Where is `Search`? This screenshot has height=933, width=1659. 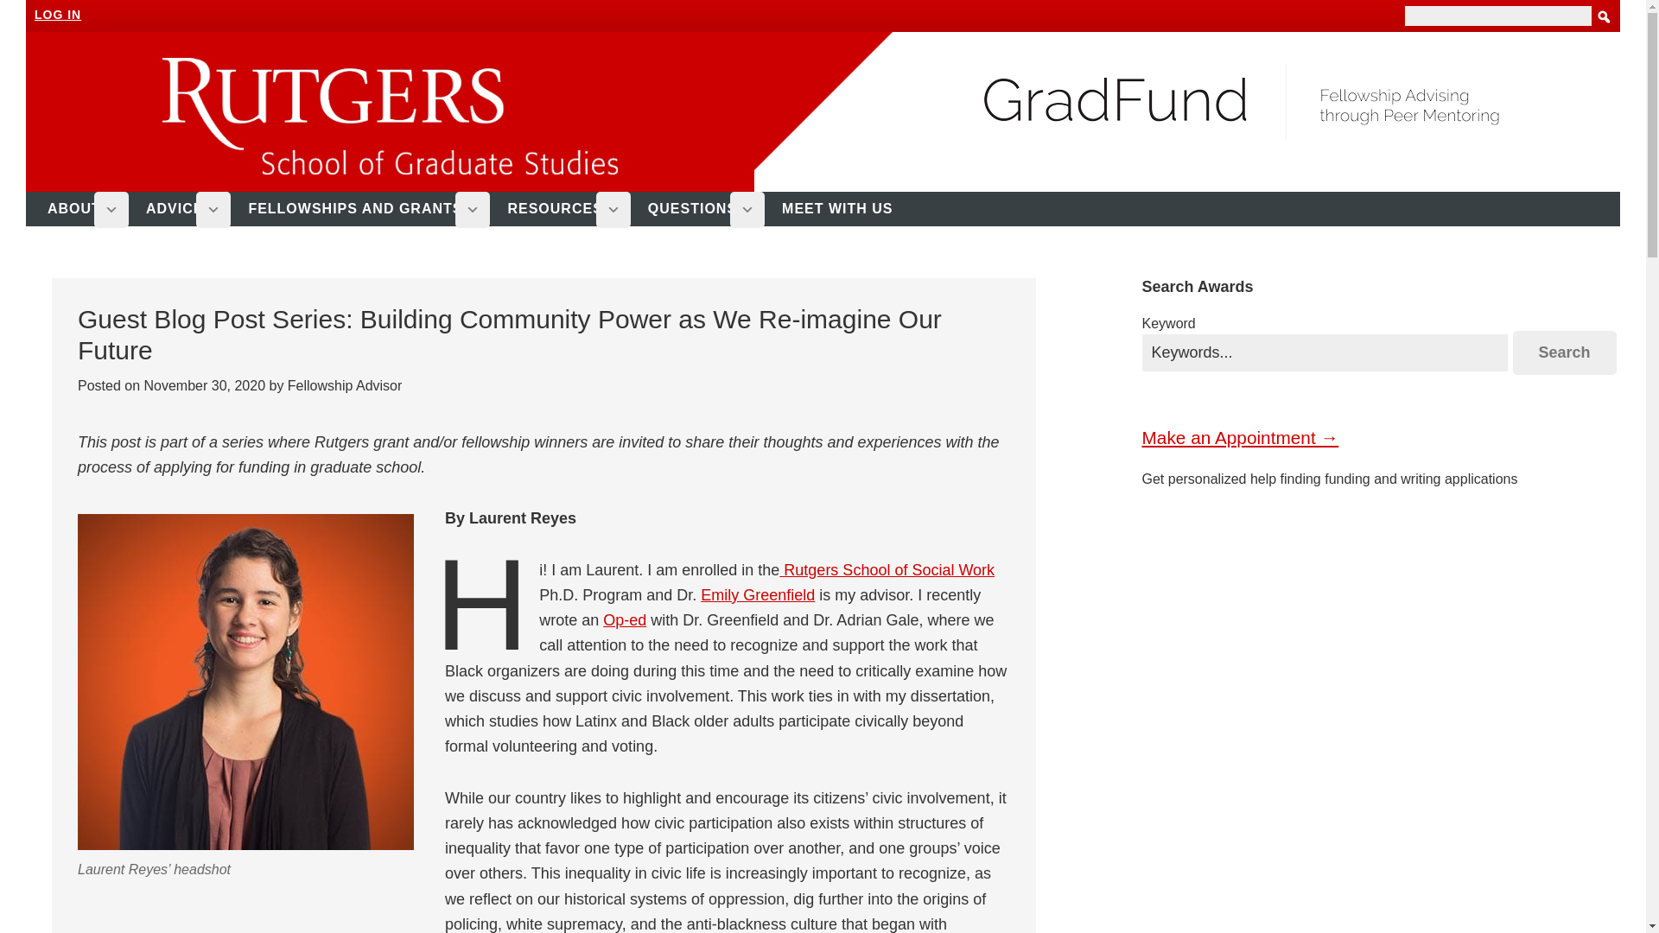
Search is located at coordinates (1564, 352).